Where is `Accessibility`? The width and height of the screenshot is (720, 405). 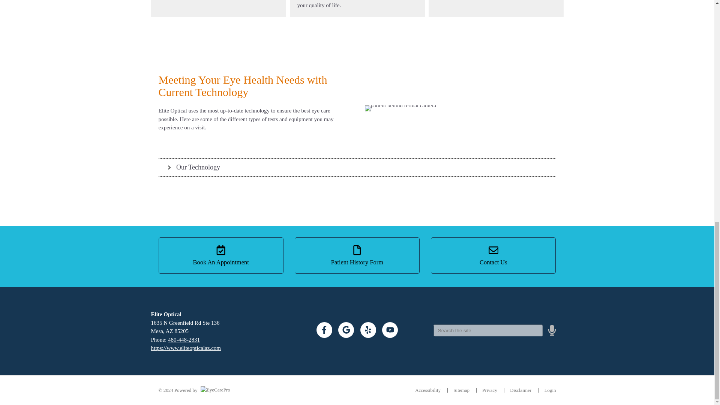 Accessibility is located at coordinates (428, 390).